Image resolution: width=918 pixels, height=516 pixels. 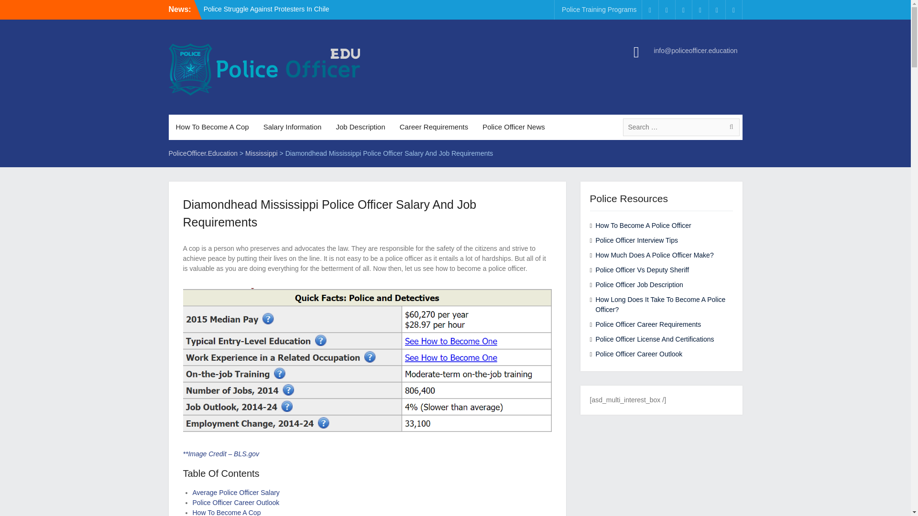 I want to click on Police Struggle Against Protesters In Chile, so click(x=267, y=9).